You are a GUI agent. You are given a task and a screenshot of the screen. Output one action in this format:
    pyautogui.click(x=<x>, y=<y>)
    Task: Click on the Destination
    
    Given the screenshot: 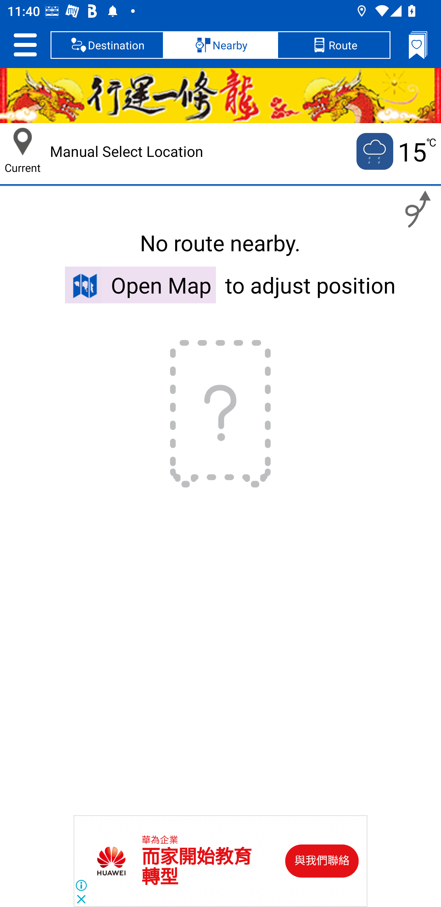 What is the action you would take?
    pyautogui.click(x=107, y=45)
    